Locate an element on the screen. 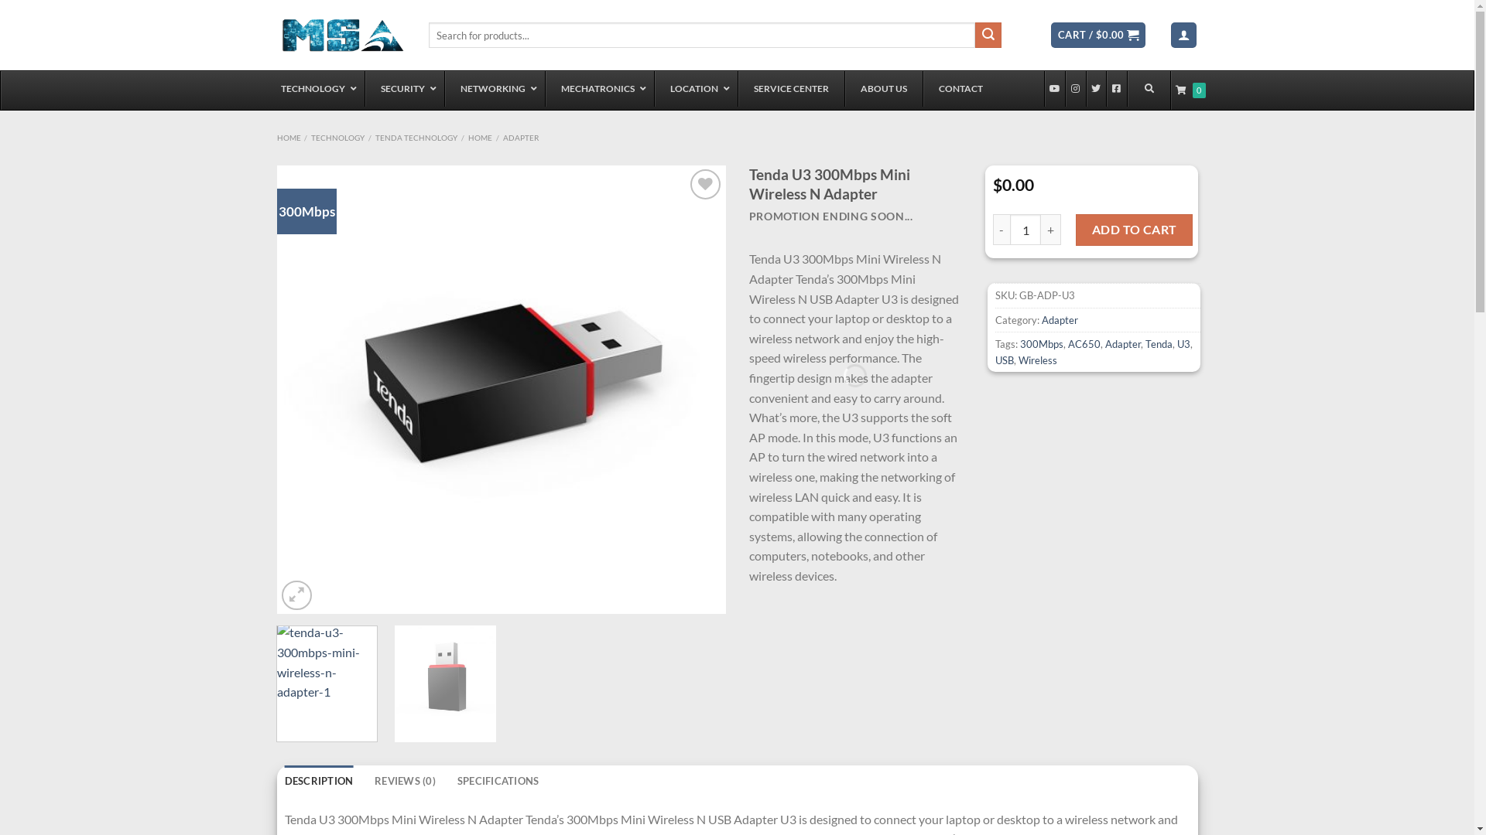  SECURITY is located at coordinates (404, 89).